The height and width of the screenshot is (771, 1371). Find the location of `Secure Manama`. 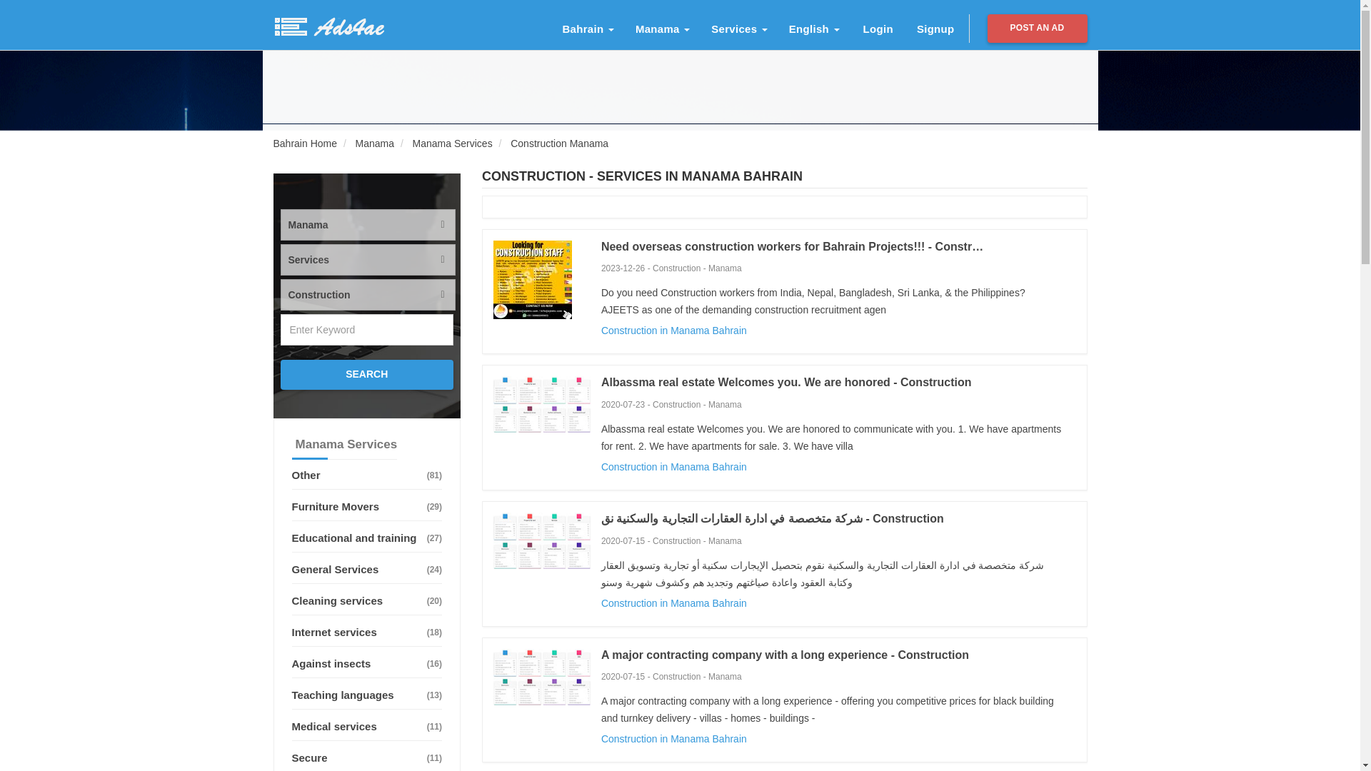

Secure Manama is located at coordinates (366, 758).